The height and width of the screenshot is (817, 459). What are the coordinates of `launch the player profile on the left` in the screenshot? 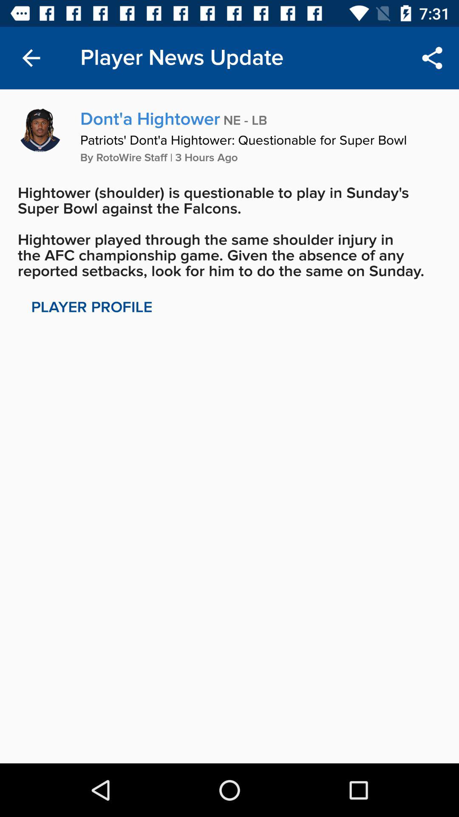 It's located at (92, 307).